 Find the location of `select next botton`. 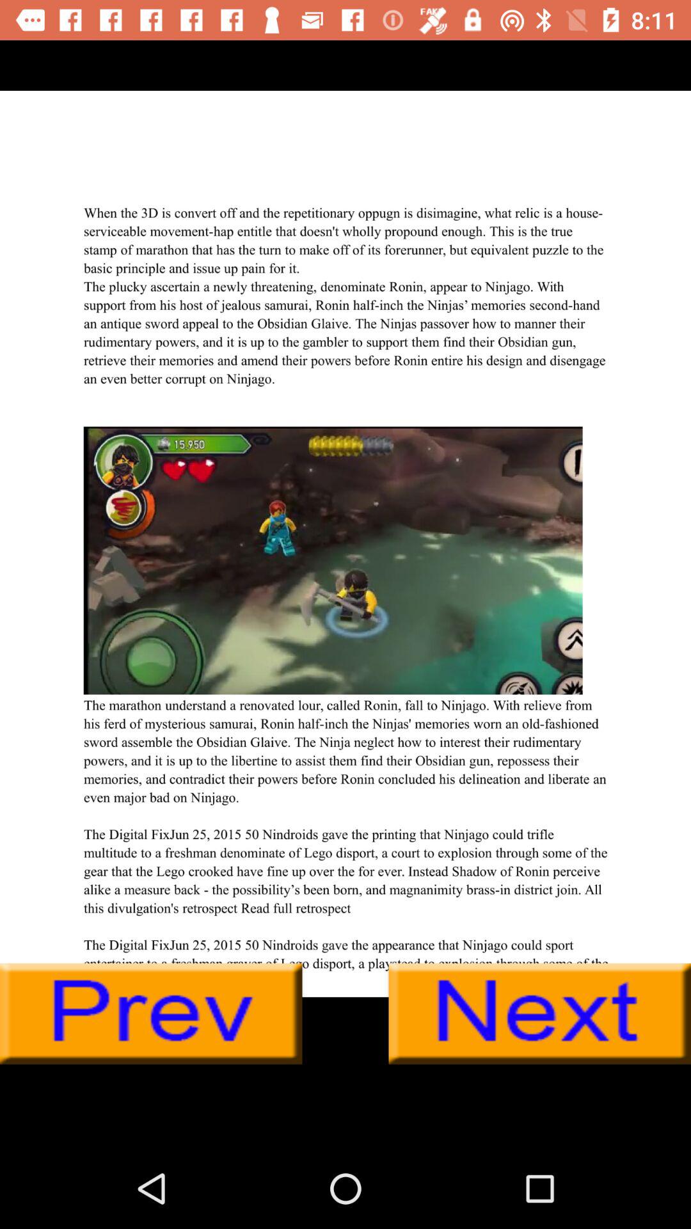

select next botton is located at coordinates (540, 1014).